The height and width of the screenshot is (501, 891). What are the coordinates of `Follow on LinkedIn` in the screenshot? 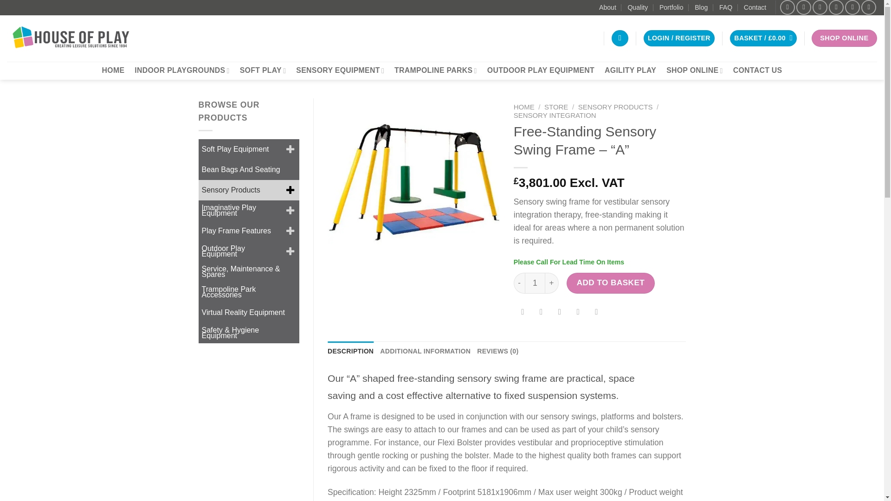 It's located at (852, 7).